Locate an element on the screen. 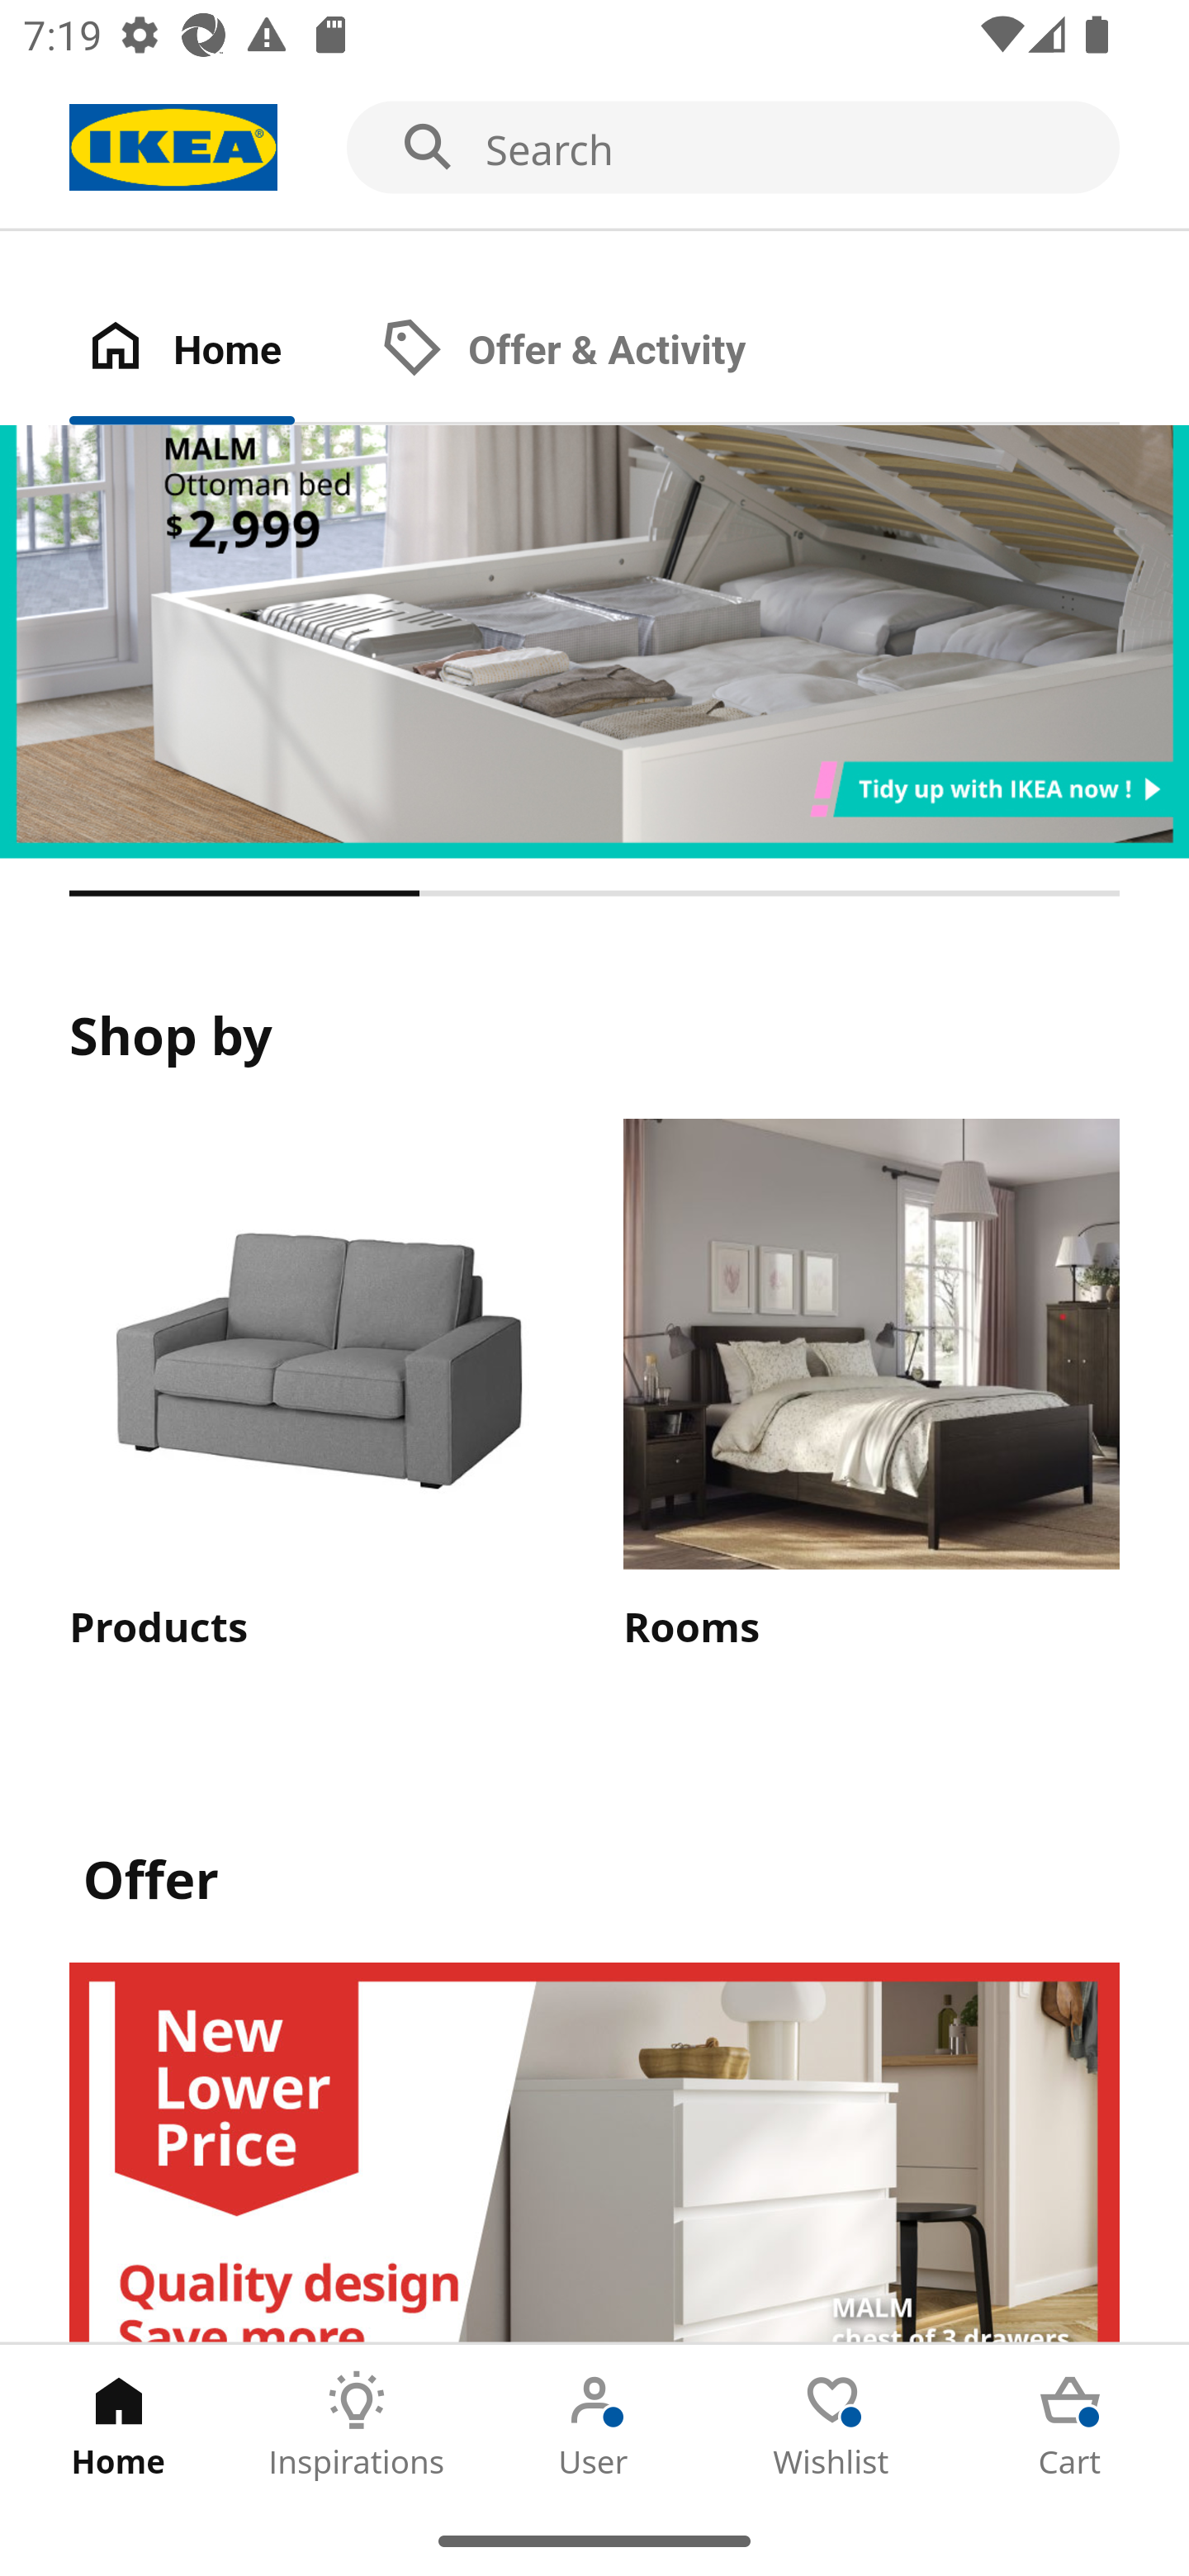  Products is located at coordinates (317, 1387).